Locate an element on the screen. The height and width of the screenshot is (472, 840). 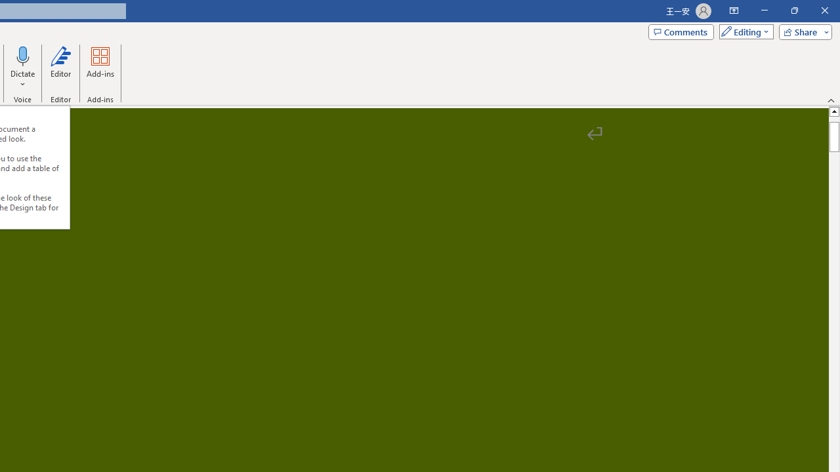
Editor is located at coordinates (60, 67).